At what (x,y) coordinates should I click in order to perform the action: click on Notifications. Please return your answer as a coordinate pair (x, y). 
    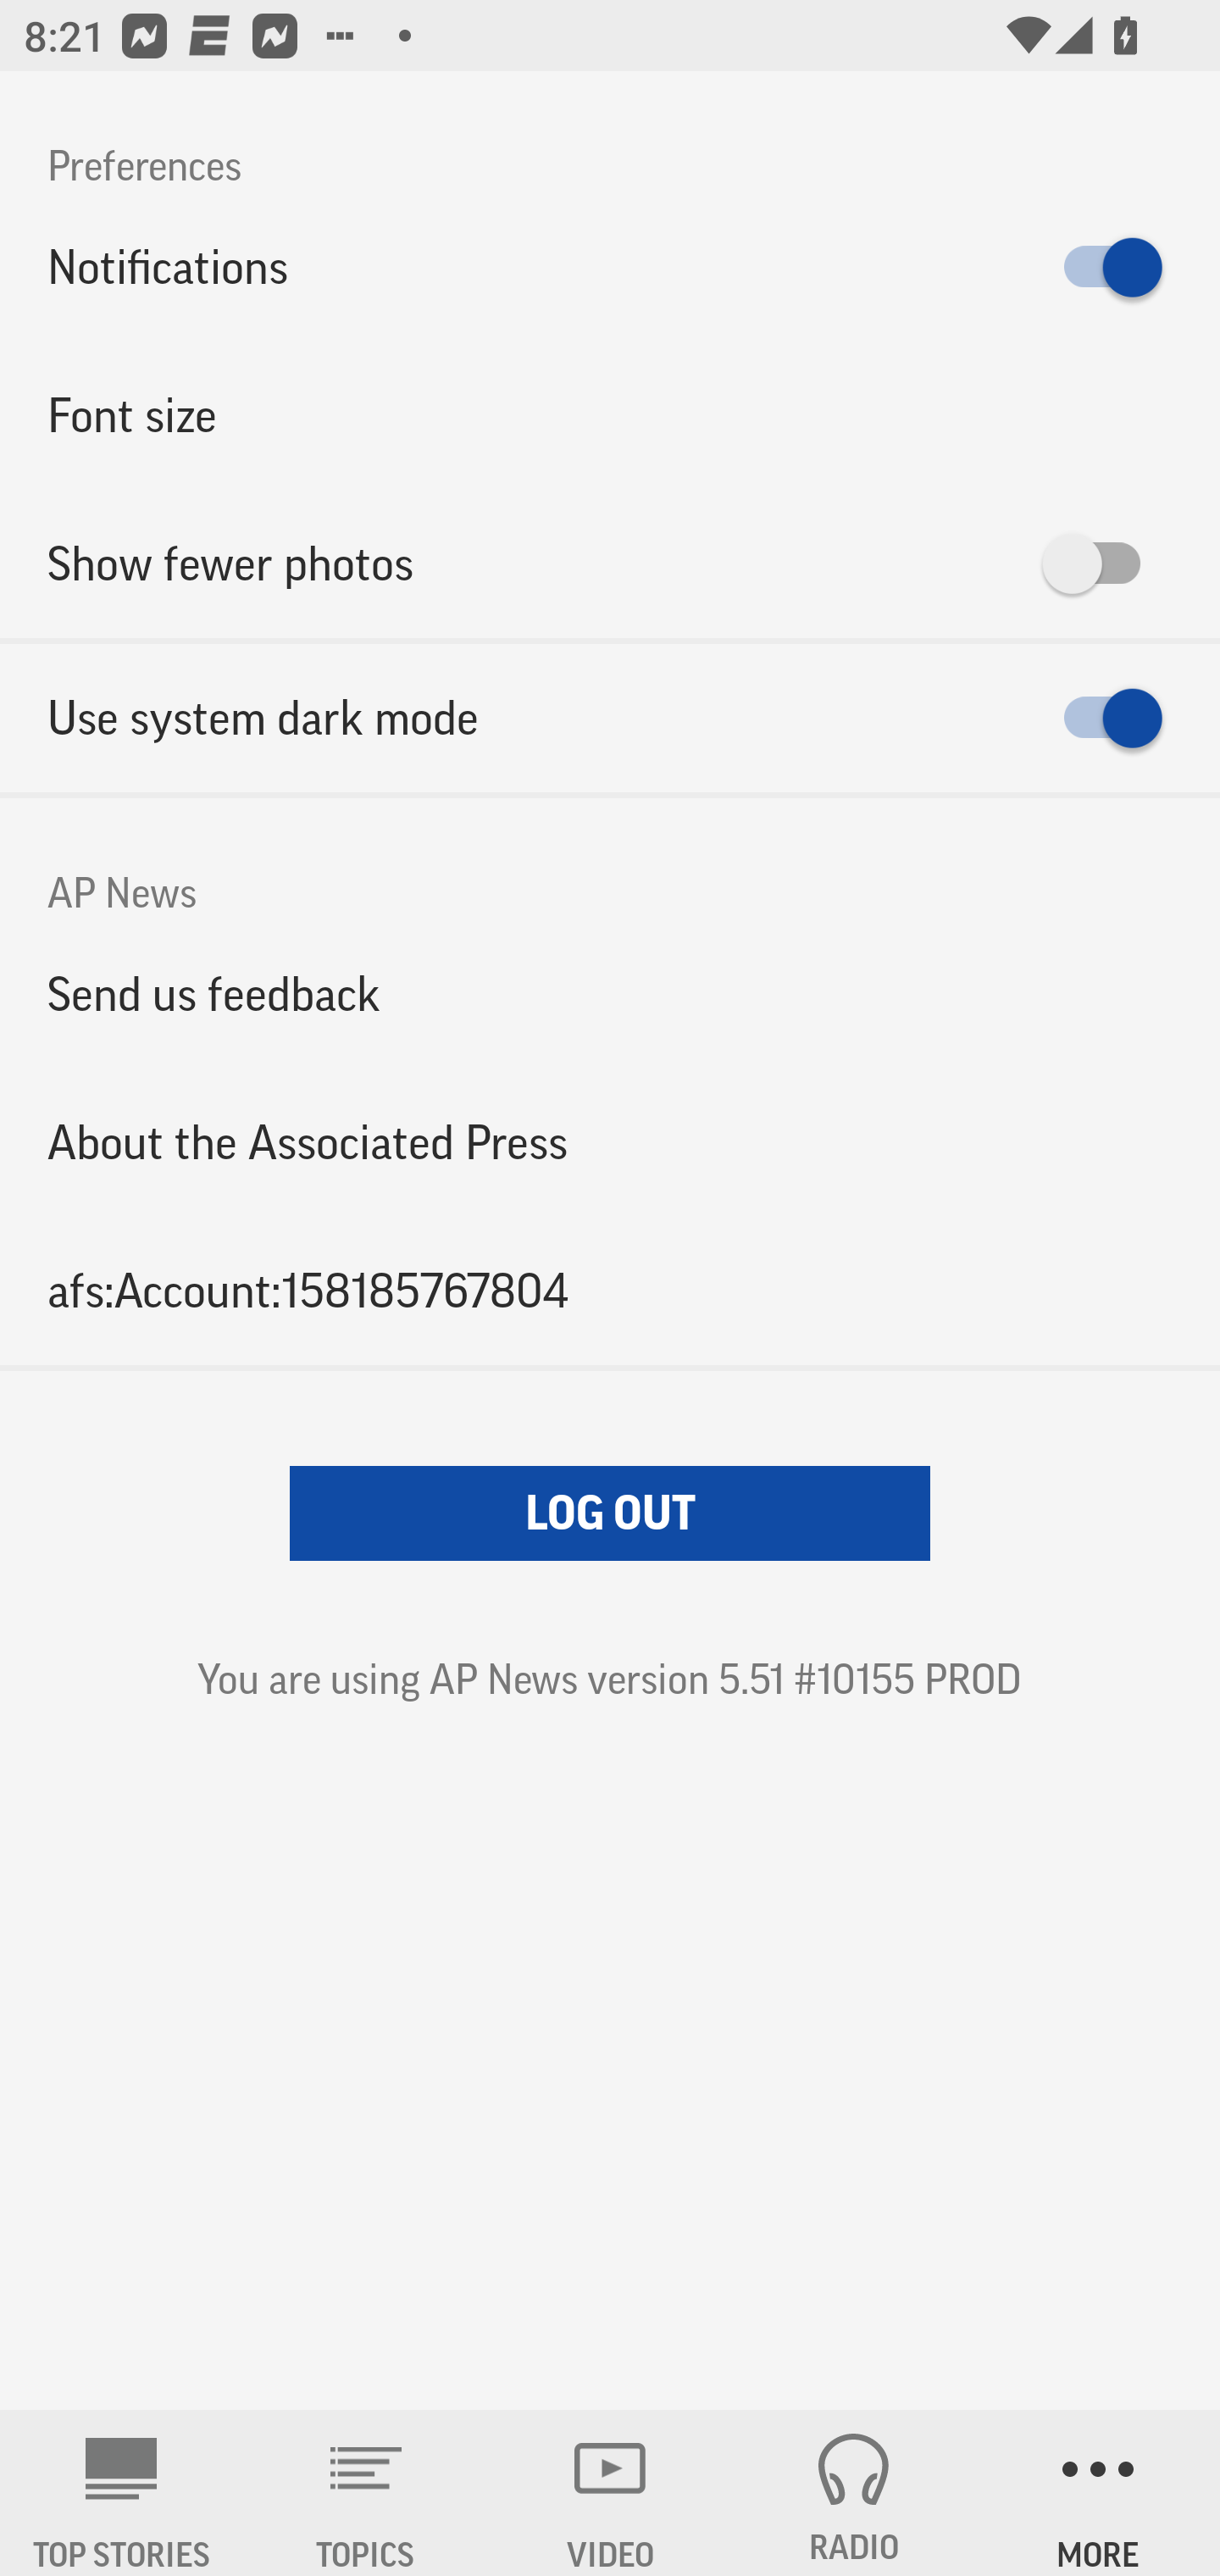
    Looking at the image, I should click on (610, 268).